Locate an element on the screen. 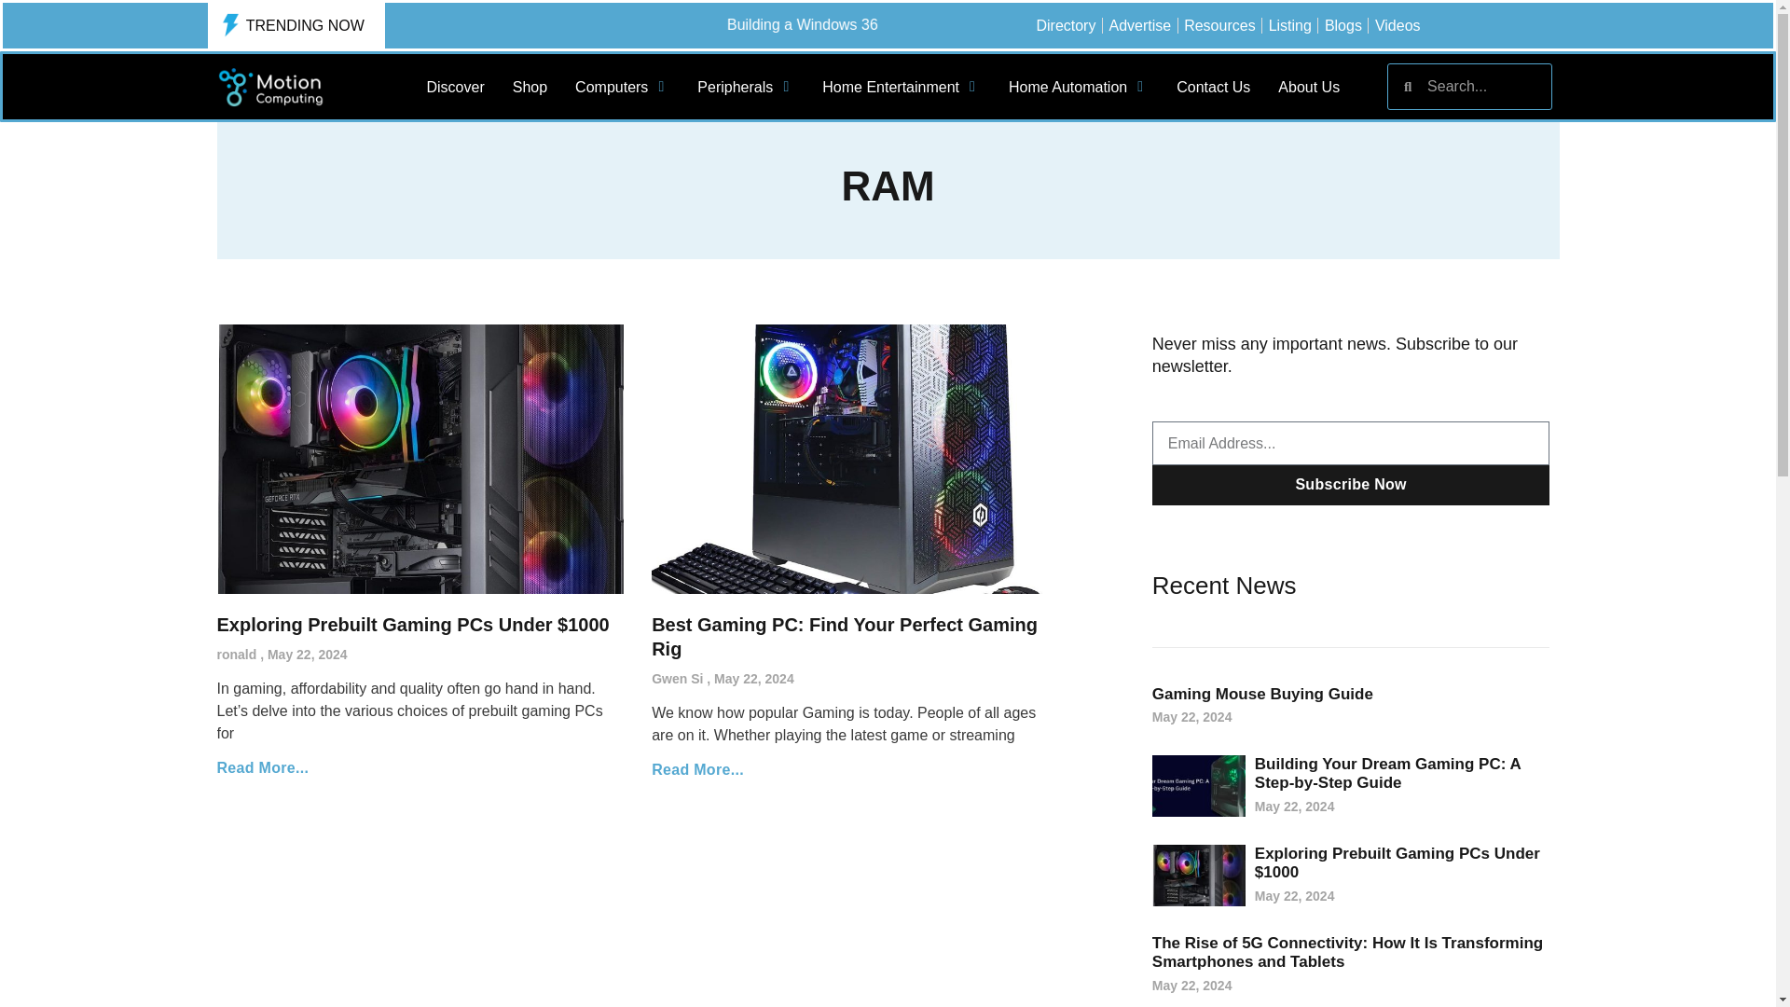 The image size is (1790, 1007). Shop is located at coordinates (530, 87).